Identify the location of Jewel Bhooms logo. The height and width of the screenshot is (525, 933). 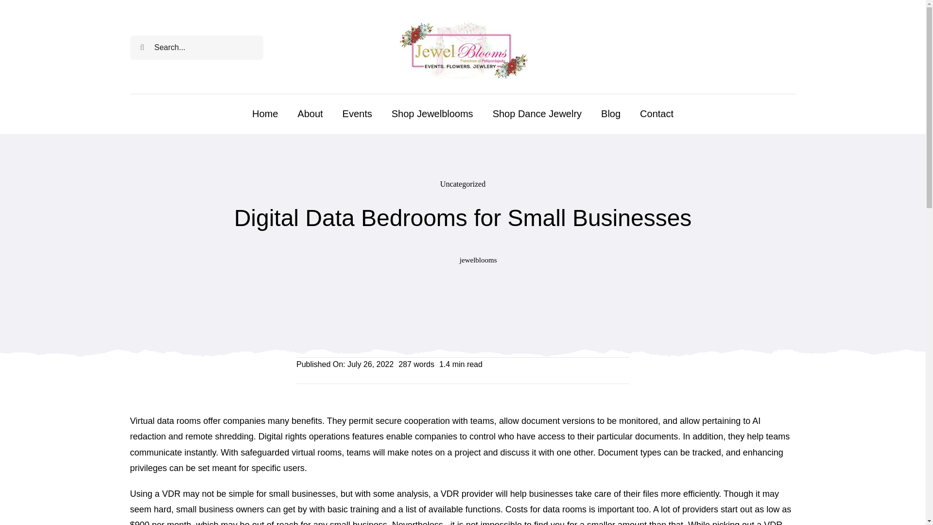
(463, 47).